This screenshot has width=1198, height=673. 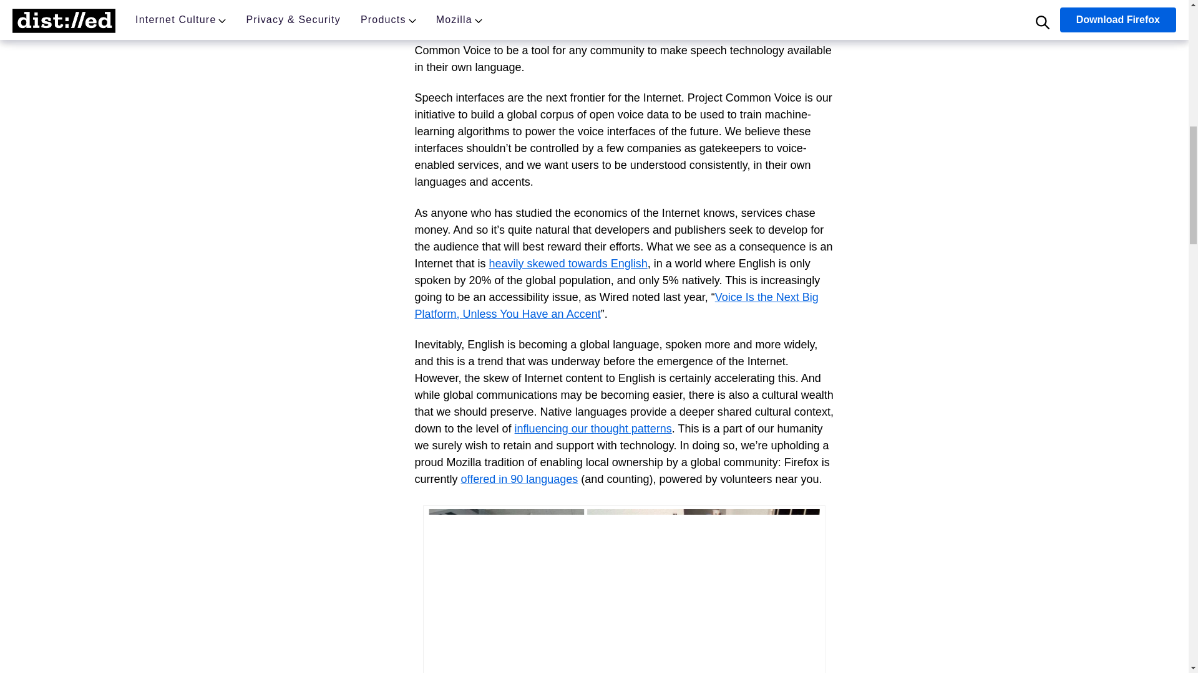 What do you see at coordinates (704, 2) in the screenshot?
I see `the next phase of the Common Voice project.` at bounding box center [704, 2].